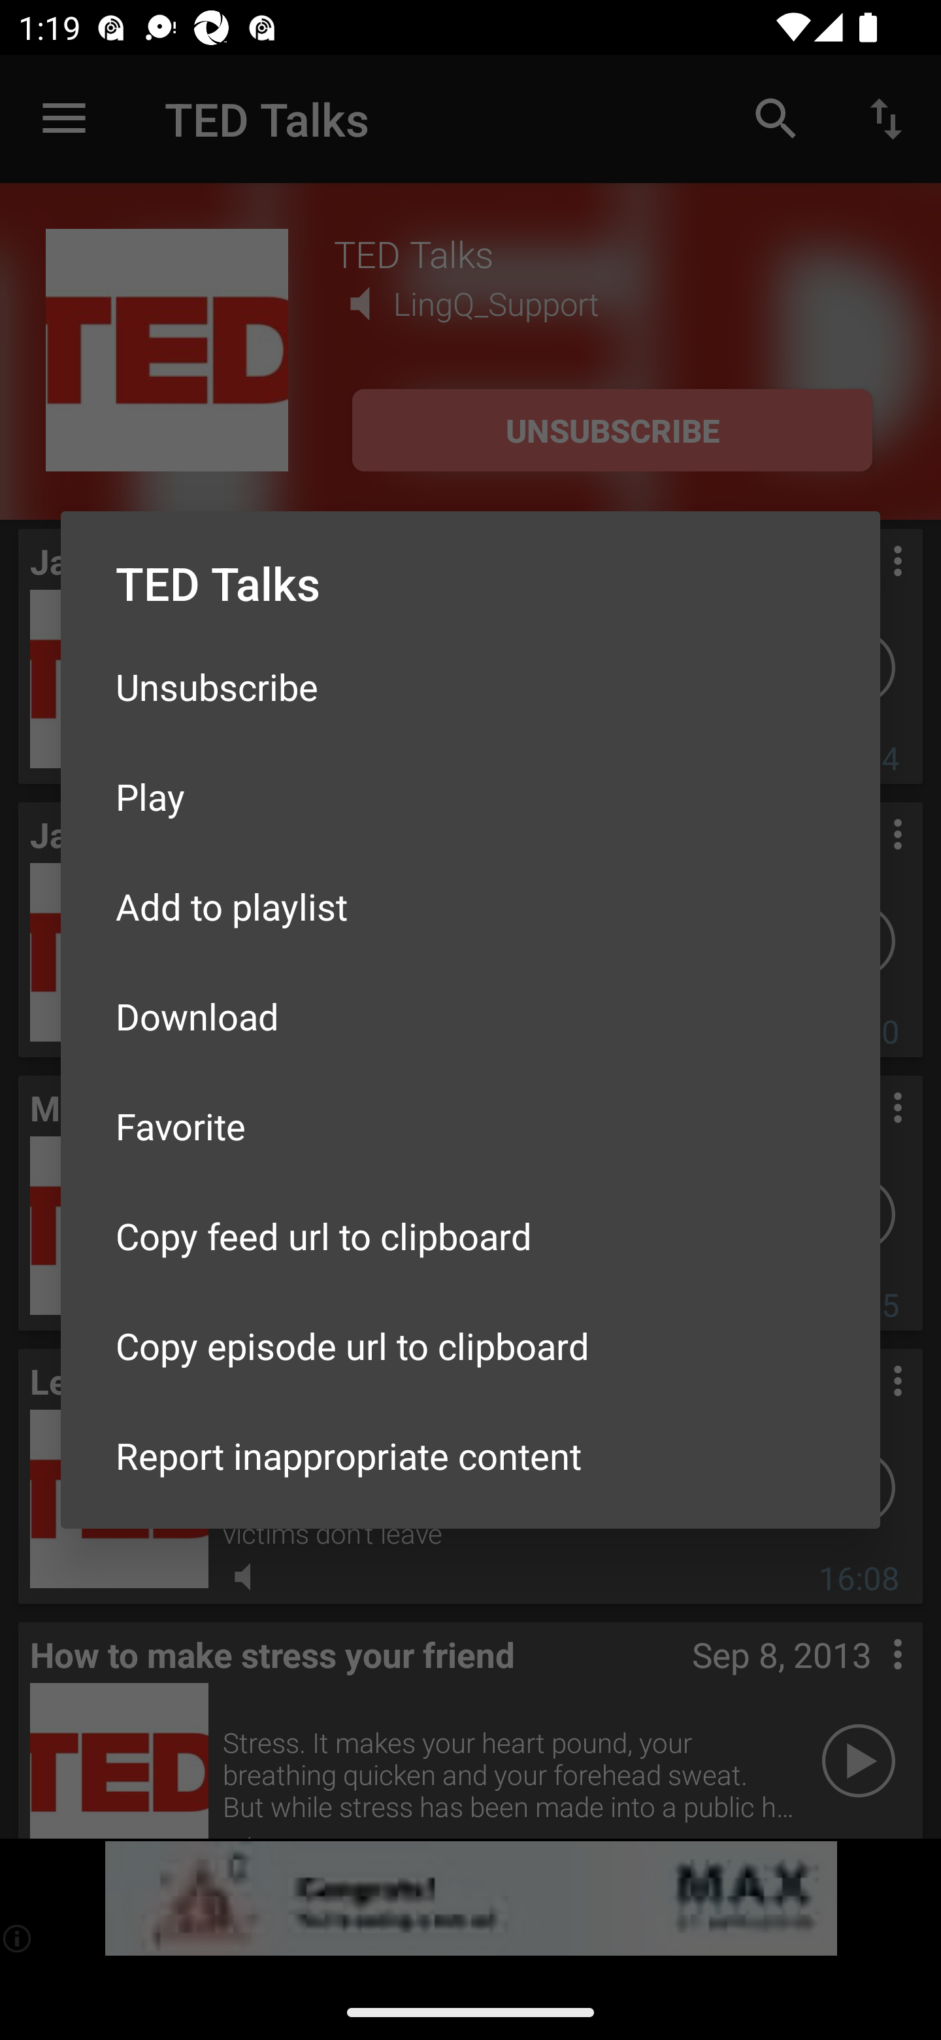 The height and width of the screenshot is (2040, 941). I want to click on Download, so click(470, 1016).